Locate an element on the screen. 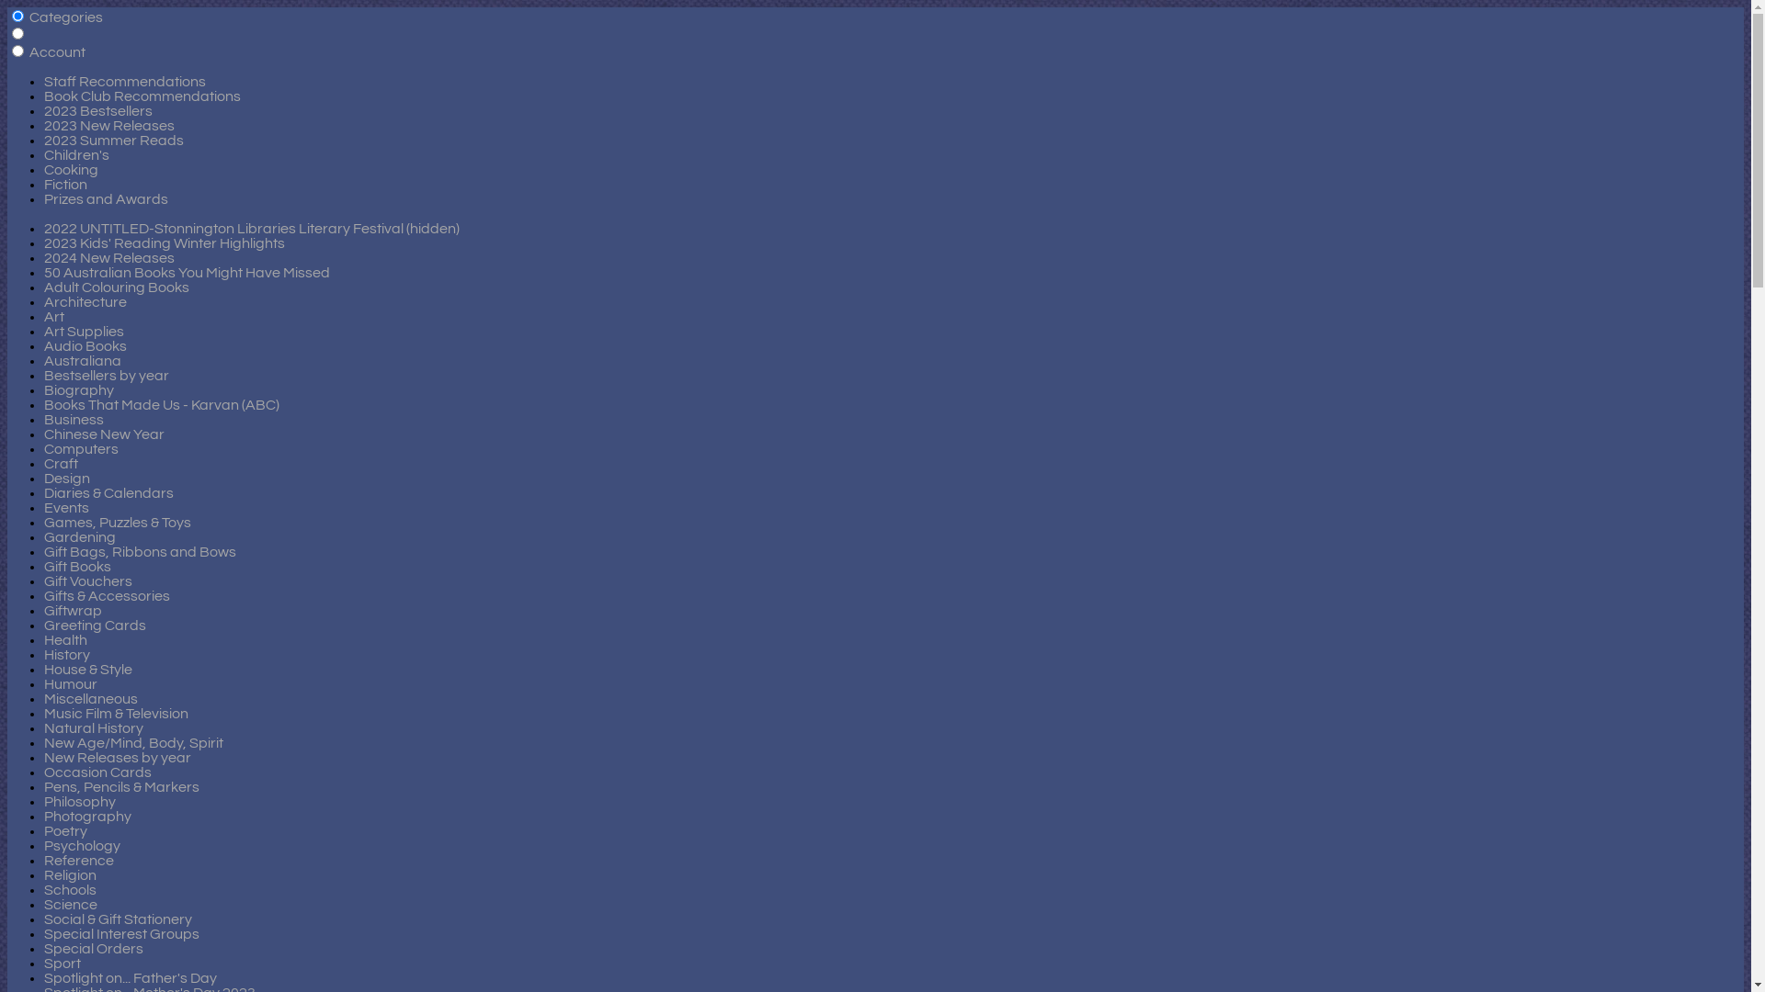 Image resolution: width=1765 pixels, height=992 pixels. Design is located at coordinates (67, 479).